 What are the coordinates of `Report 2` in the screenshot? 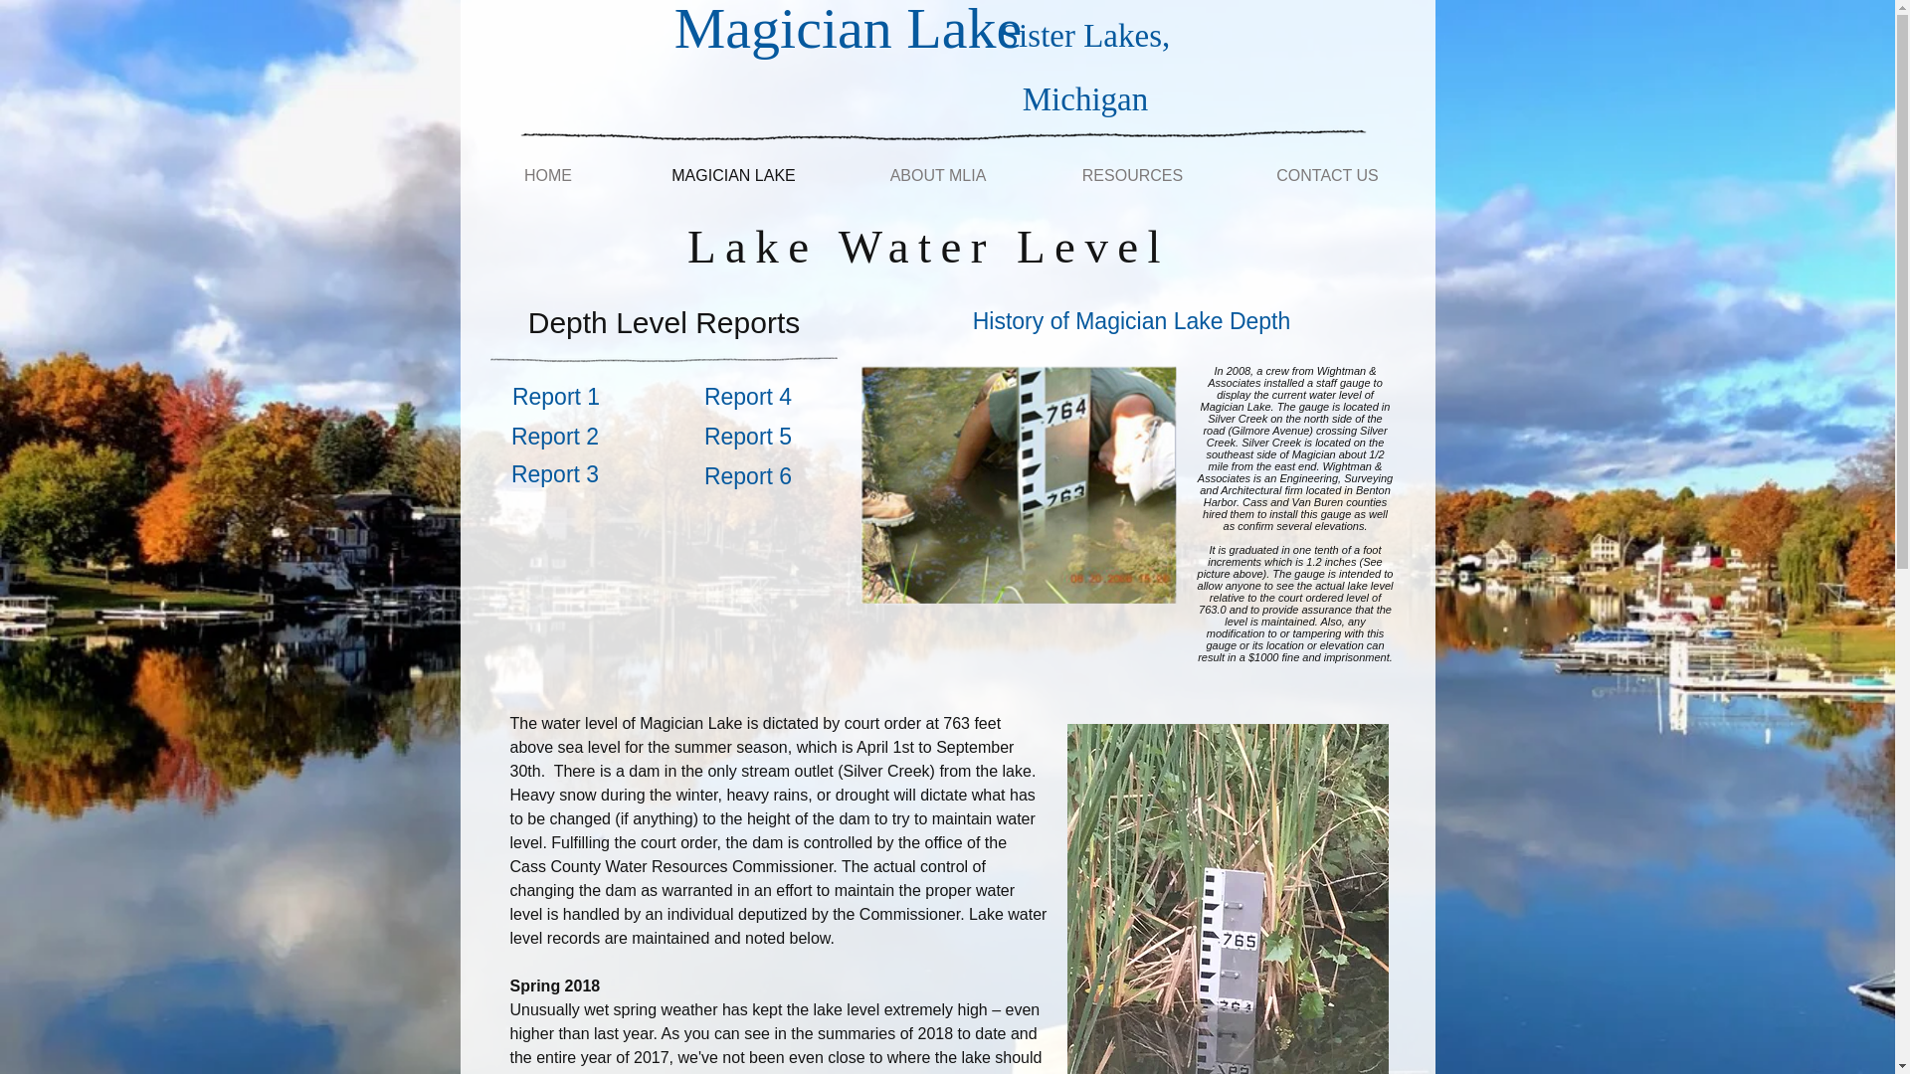 It's located at (555, 437).